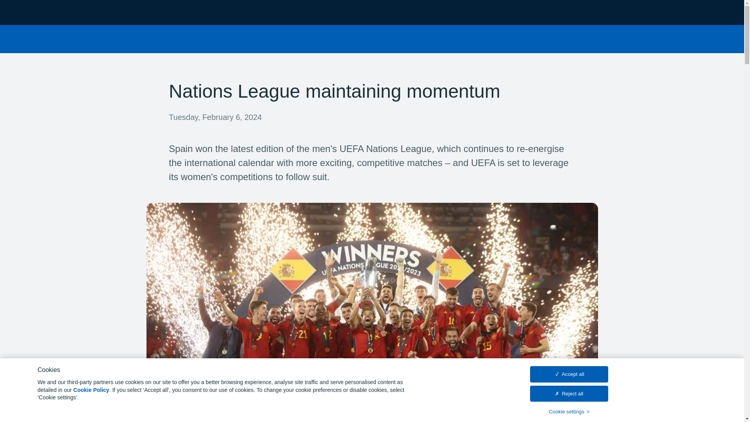 The height and width of the screenshot is (422, 750). What do you see at coordinates (569, 411) in the screenshot?
I see `Cookie settings` at bounding box center [569, 411].